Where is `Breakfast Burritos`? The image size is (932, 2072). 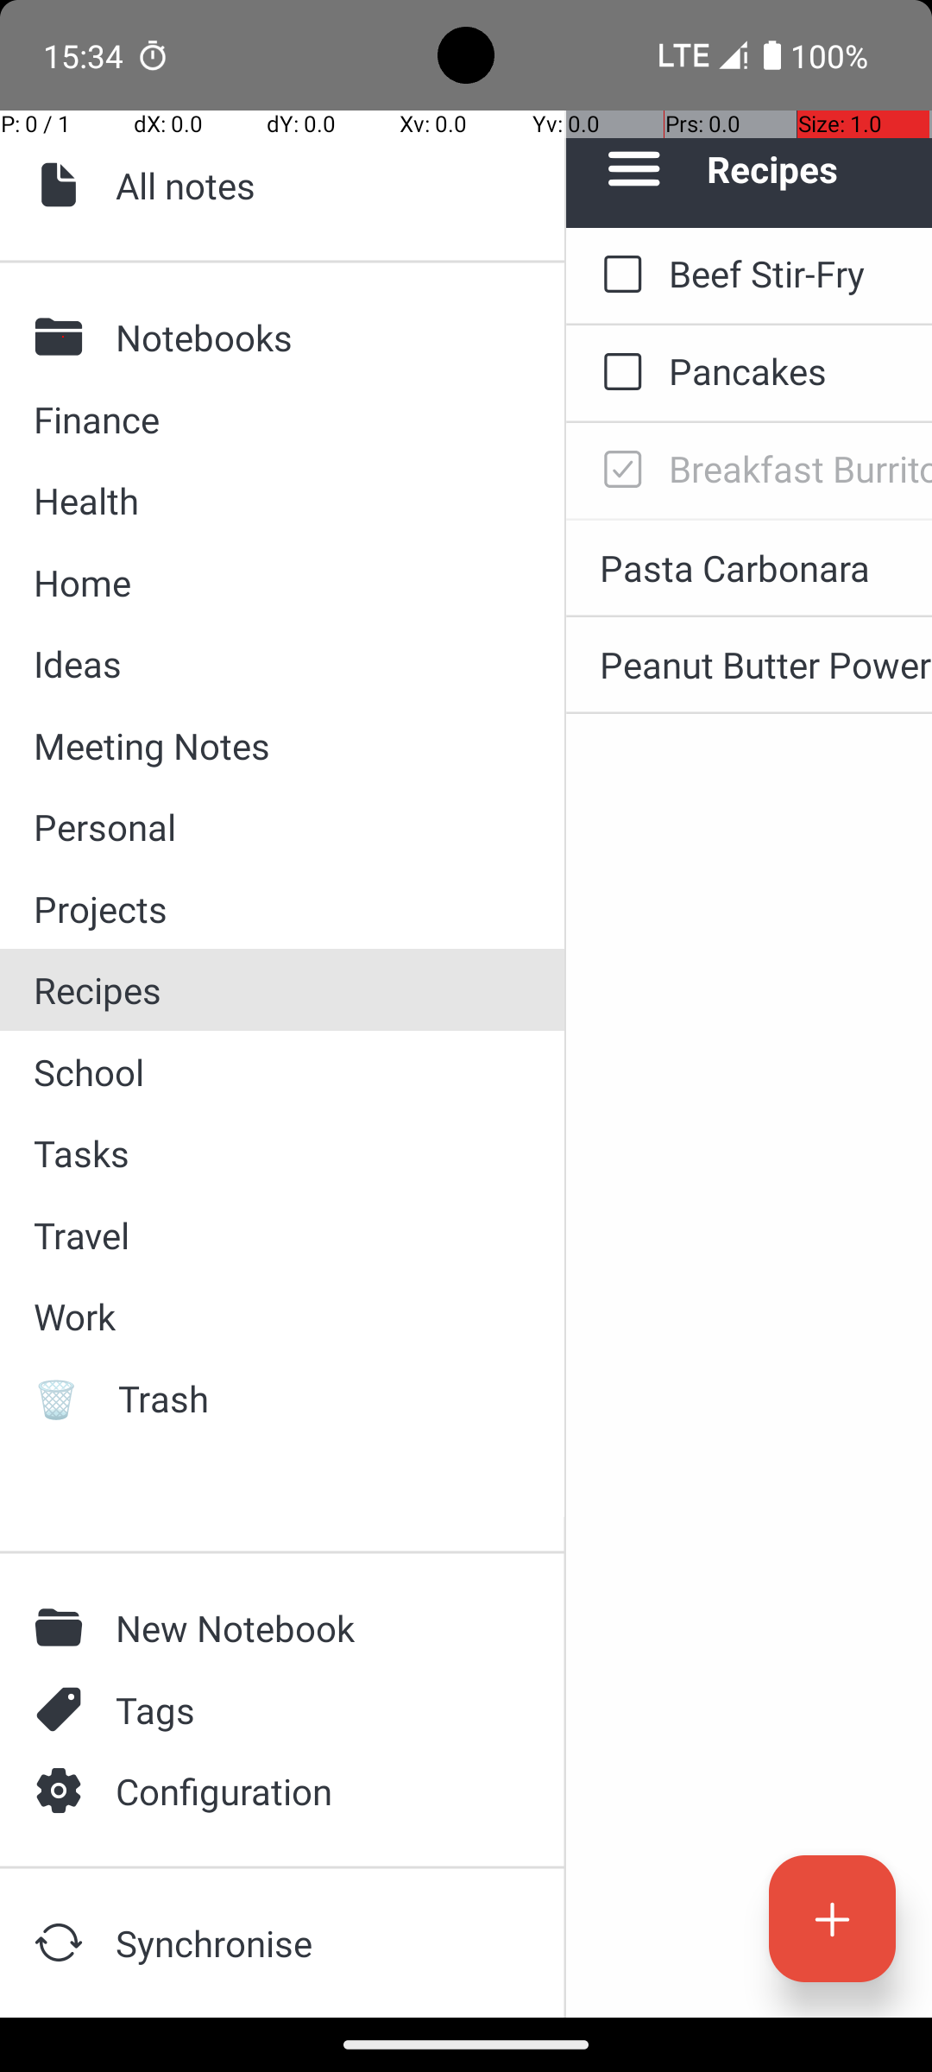
Breakfast Burritos is located at coordinates (801, 468).